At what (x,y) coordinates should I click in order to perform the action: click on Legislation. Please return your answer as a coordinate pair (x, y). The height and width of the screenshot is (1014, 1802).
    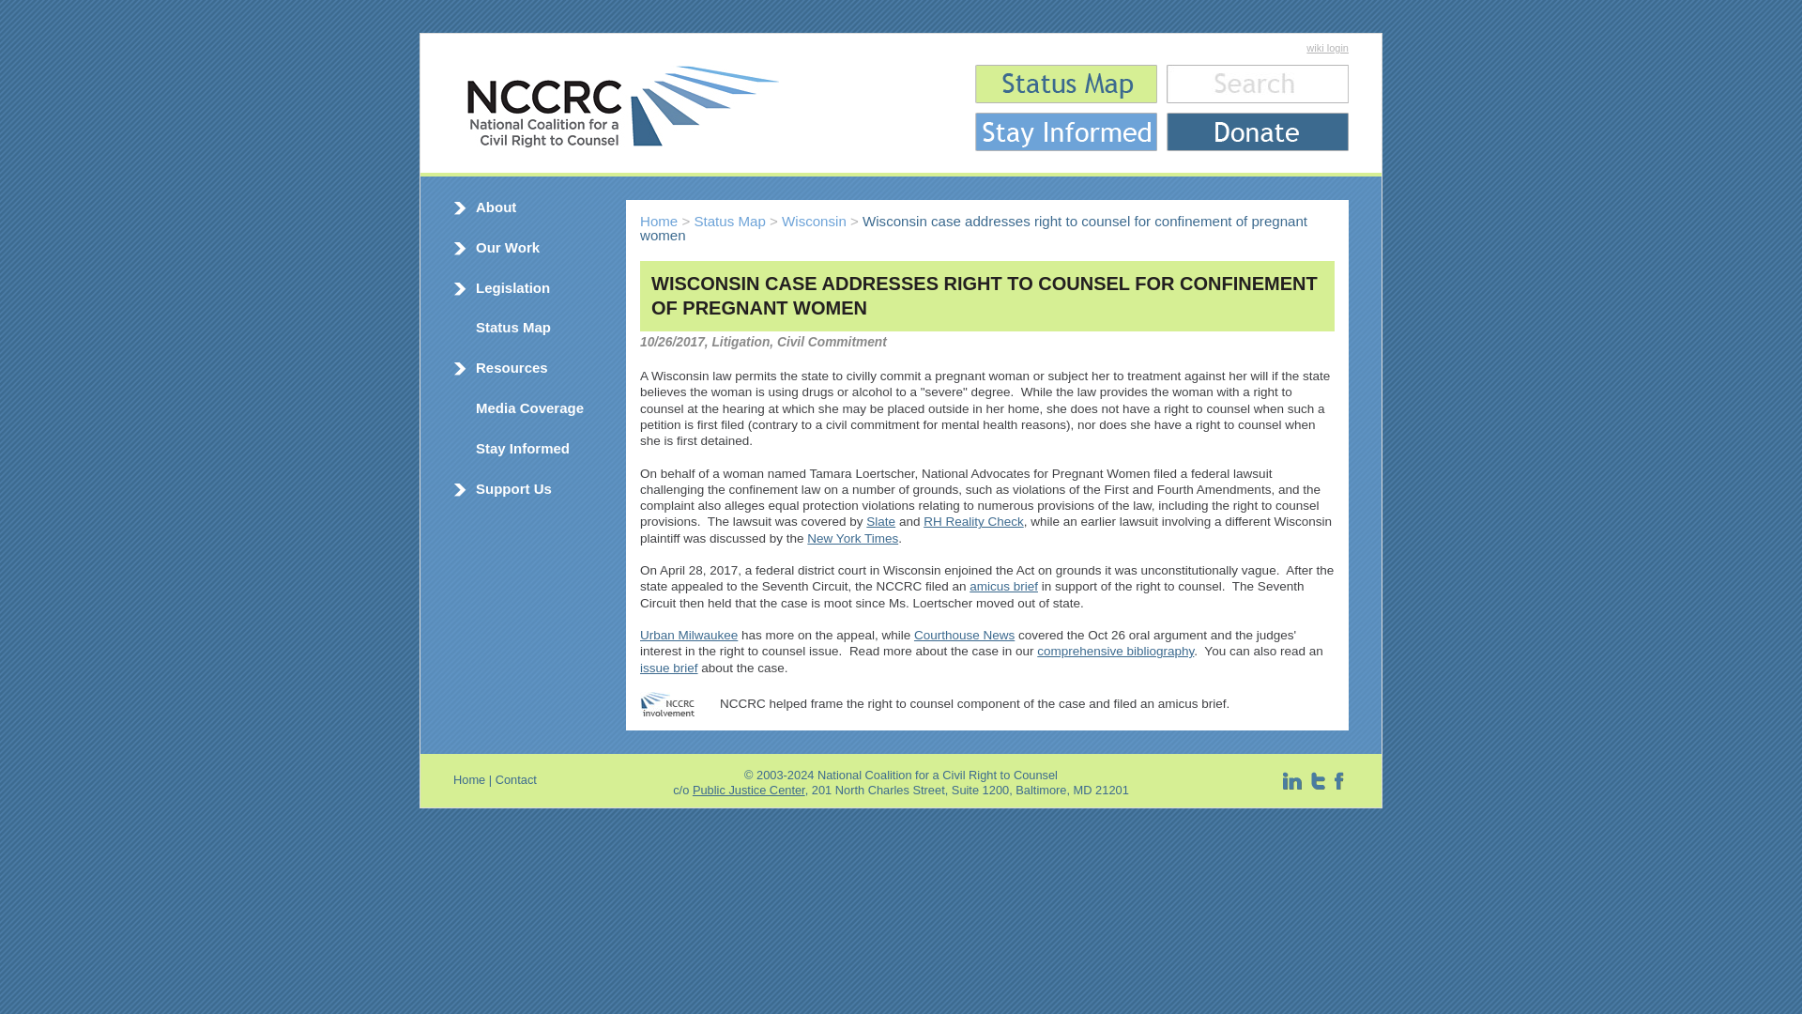
    Looking at the image, I should click on (512, 287).